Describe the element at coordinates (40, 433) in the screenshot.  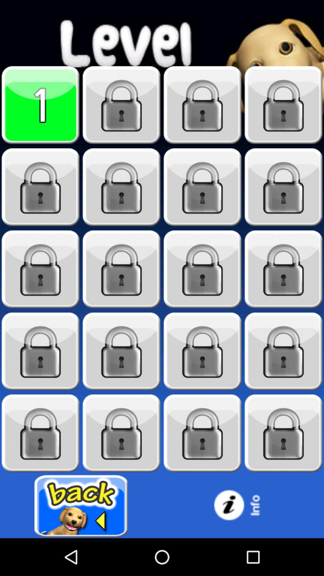
I see `lock number 16` at that location.